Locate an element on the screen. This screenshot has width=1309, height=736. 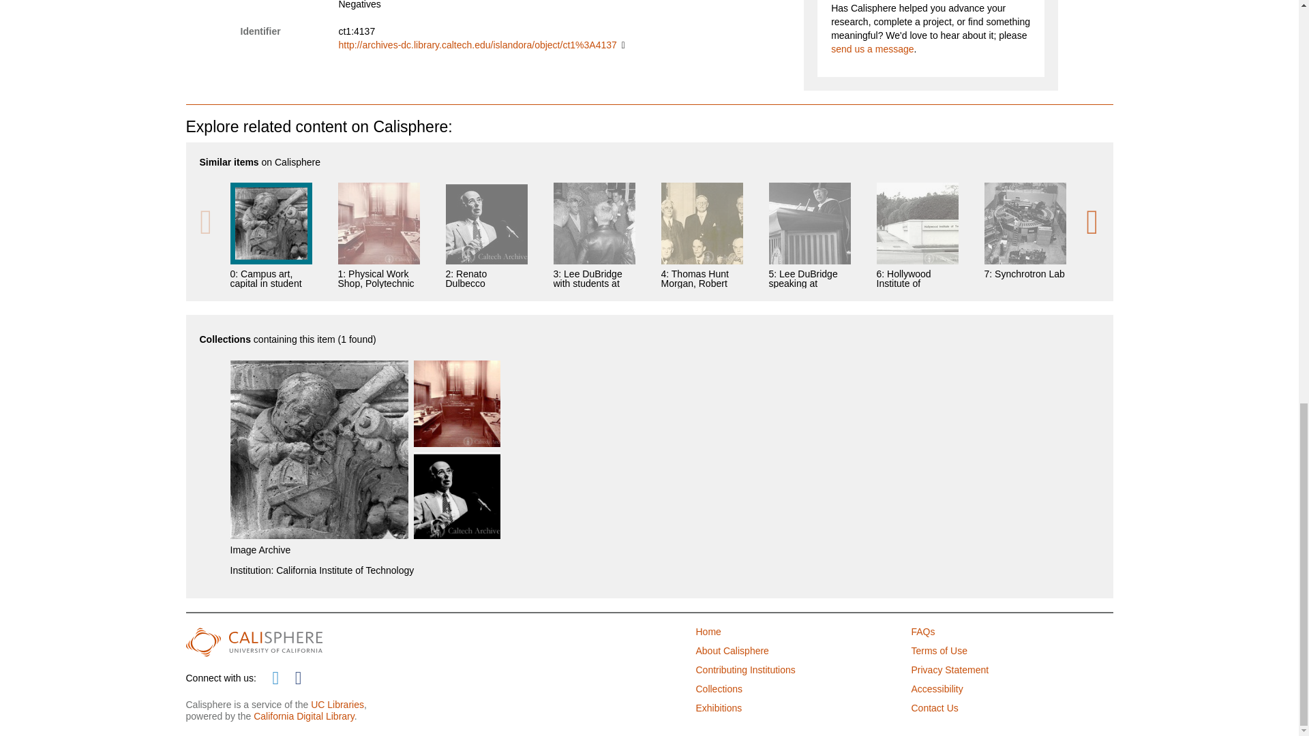
4: Thomas Hunt Morgan, Robert Millikan and others is located at coordinates (702, 235).